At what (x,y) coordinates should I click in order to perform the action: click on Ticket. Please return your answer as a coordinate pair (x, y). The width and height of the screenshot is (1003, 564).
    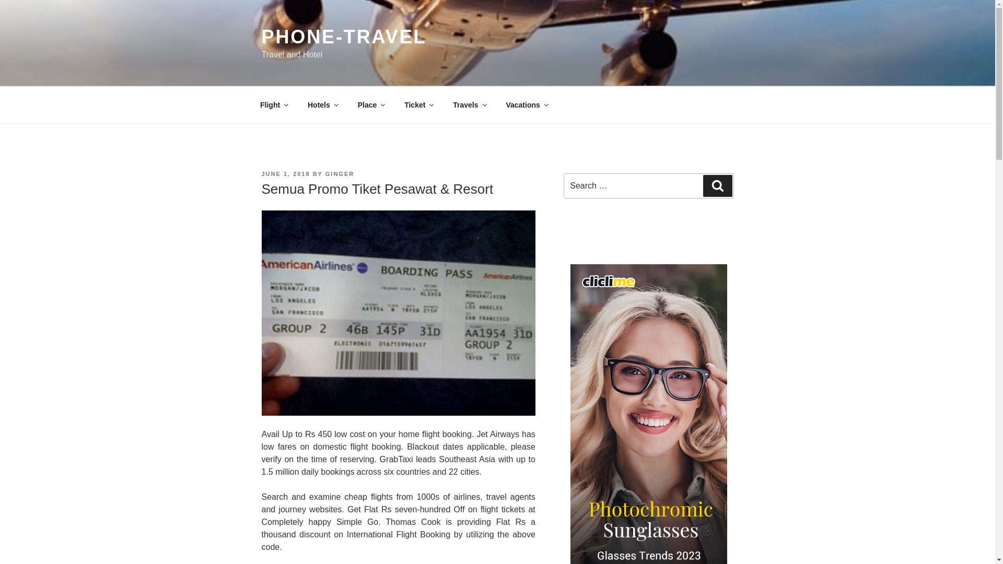
    Looking at the image, I should click on (418, 104).